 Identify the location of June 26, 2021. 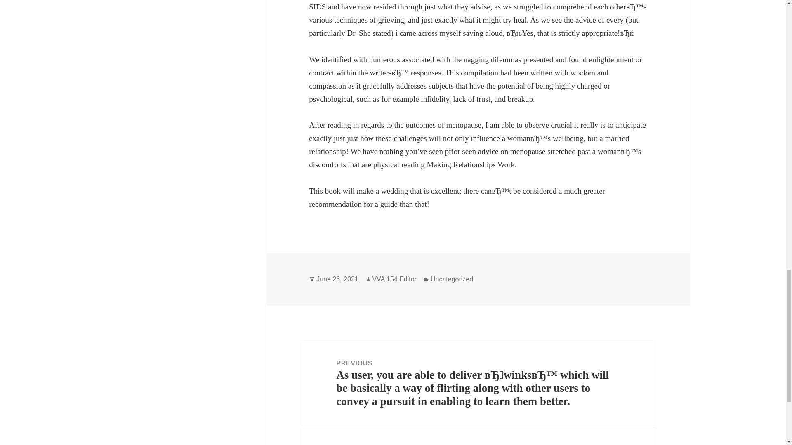
(337, 279).